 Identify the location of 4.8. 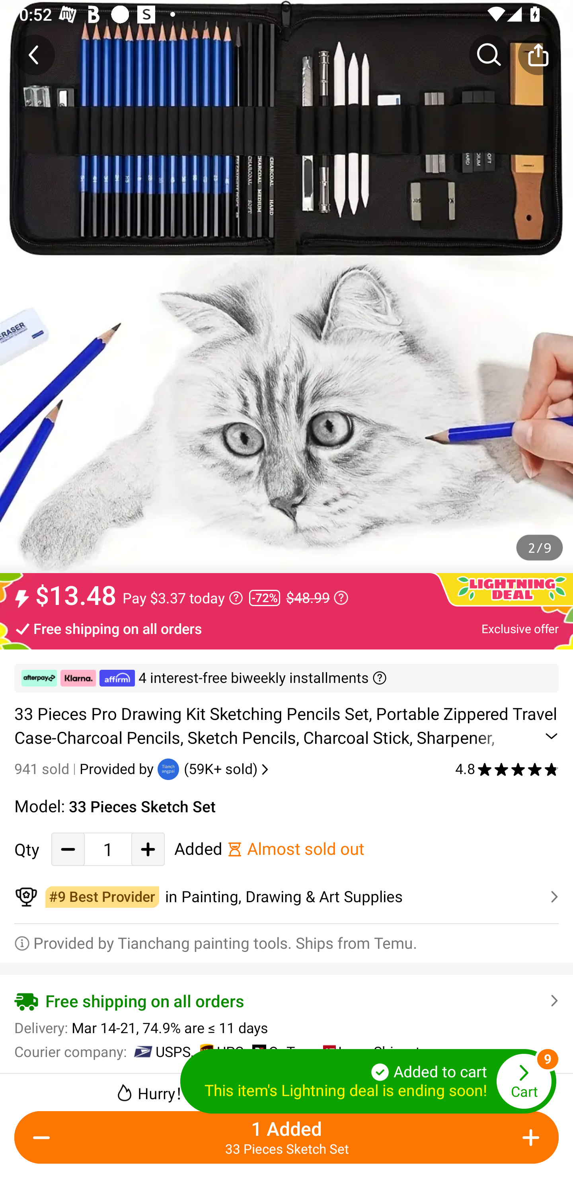
(507, 769).